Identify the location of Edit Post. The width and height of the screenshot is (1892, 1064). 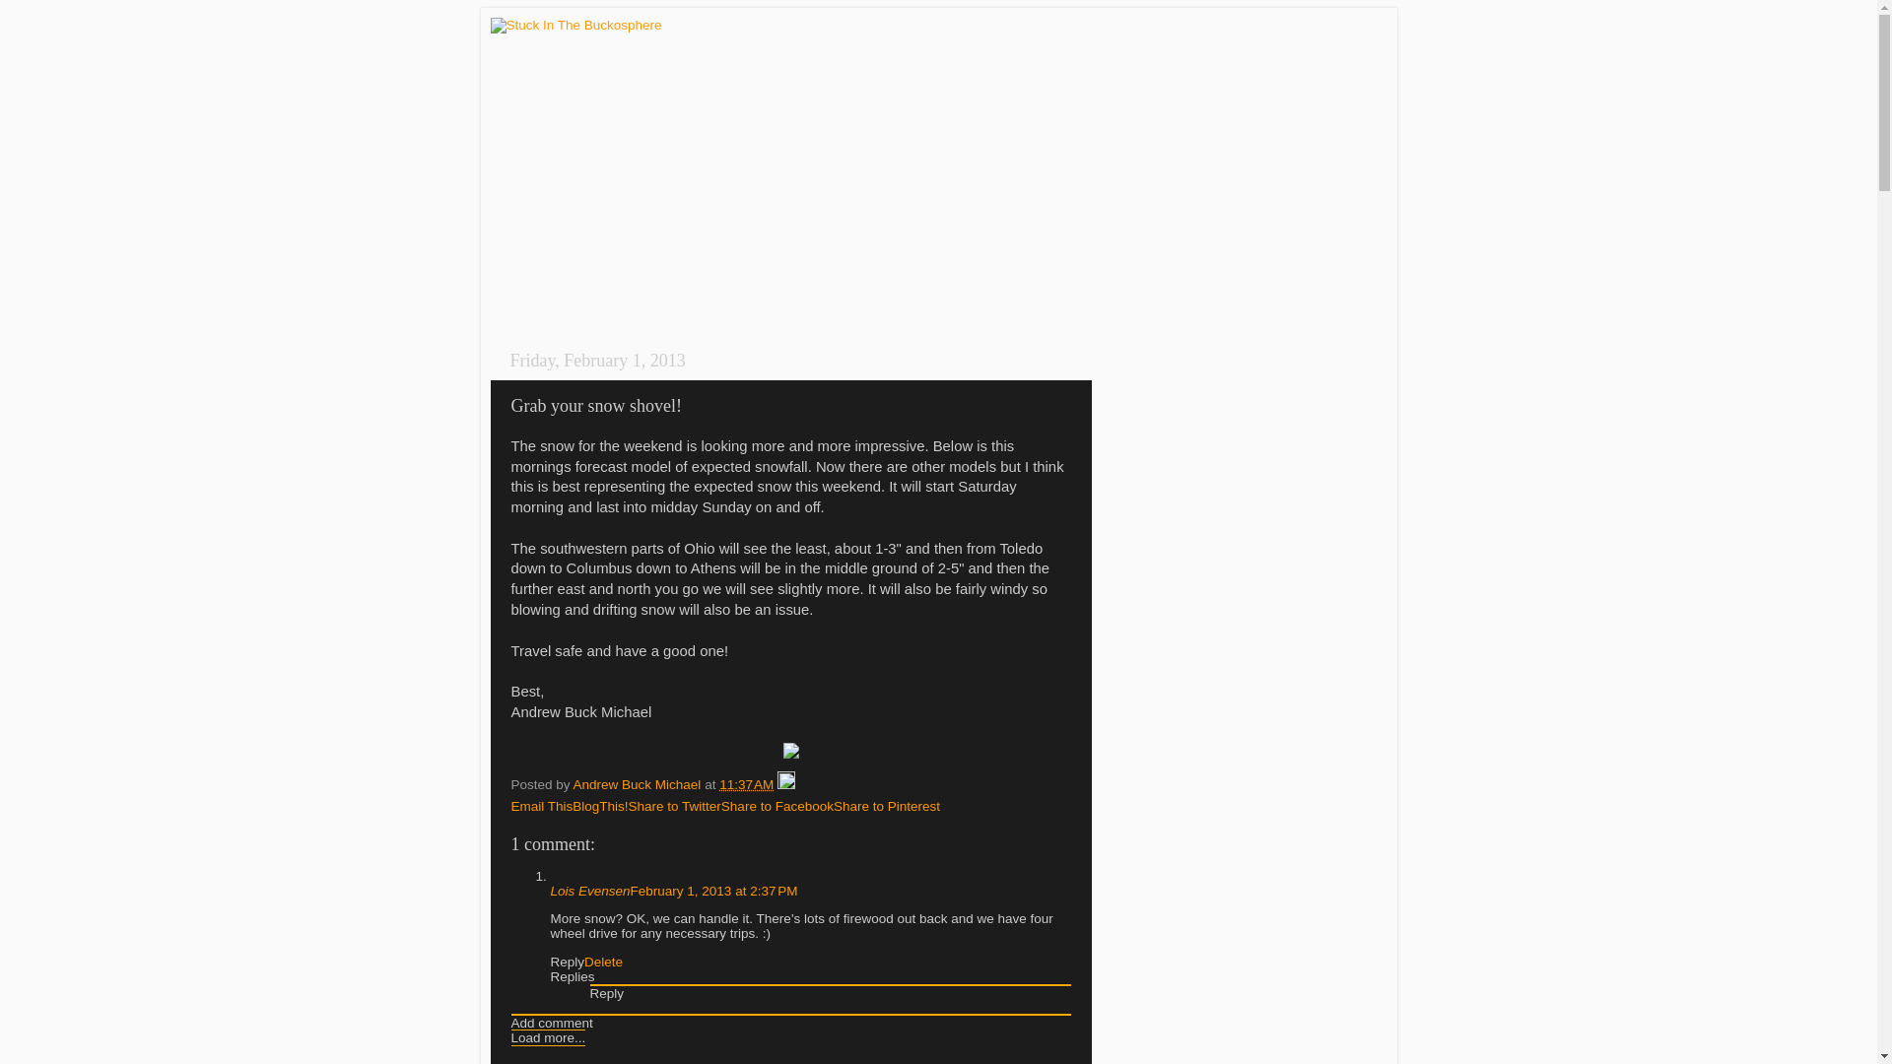
(786, 784).